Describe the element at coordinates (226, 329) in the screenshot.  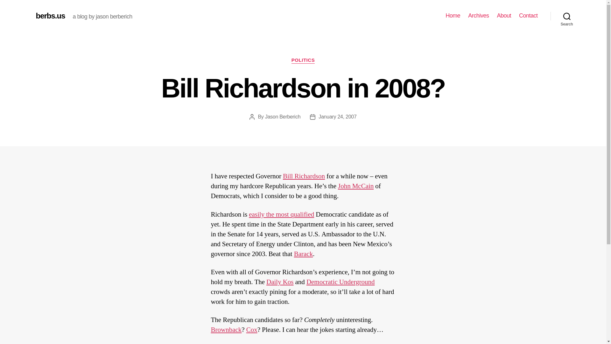
I see `Brownback` at that location.